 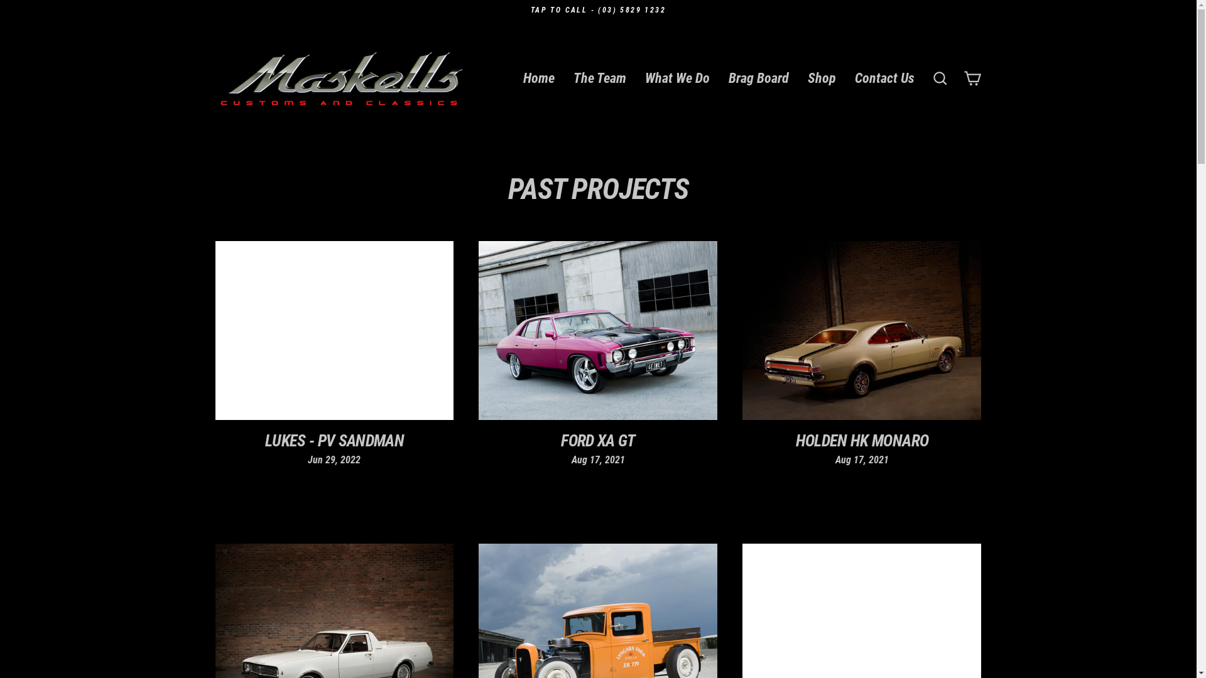 I want to click on Home, so click(x=539, y=78).